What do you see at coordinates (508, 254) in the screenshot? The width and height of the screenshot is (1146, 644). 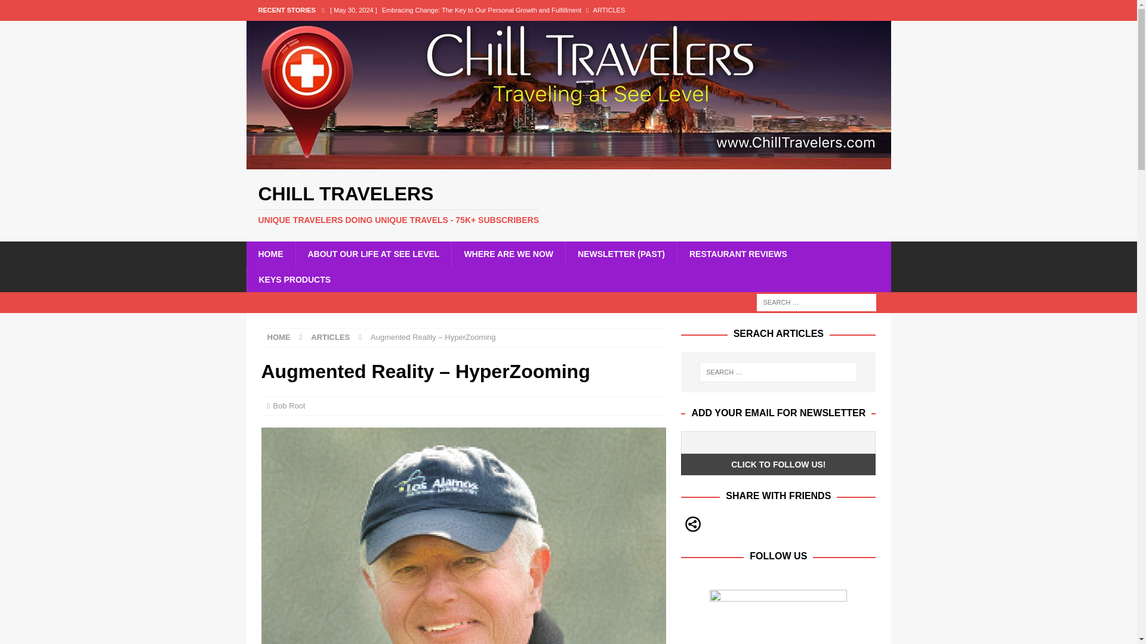 I see `WHERE ARE WE NOW` at bounding box center [508, 254].